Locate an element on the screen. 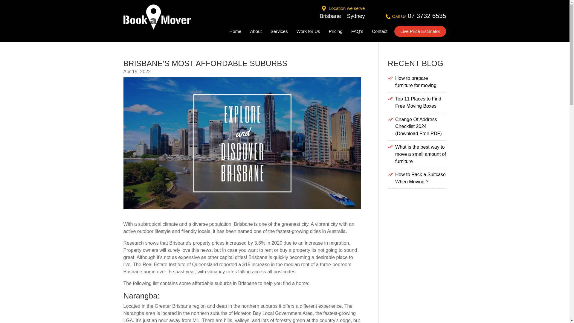 The width and height of the screenshot is (574, 323). Contact is located at coordinates (380, 32).